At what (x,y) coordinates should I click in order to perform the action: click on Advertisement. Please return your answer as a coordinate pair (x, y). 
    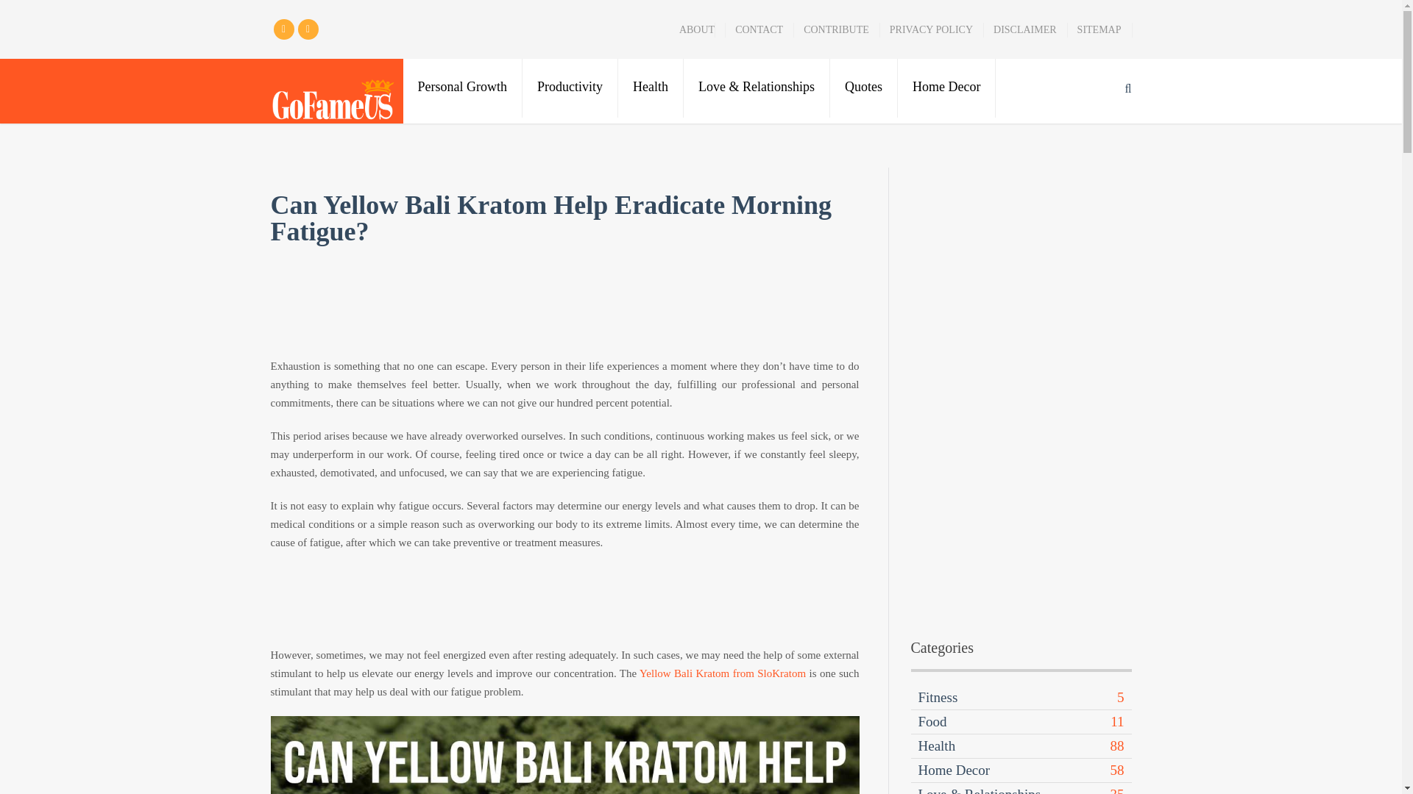
    Looking at the image, I should click on (565, 310).